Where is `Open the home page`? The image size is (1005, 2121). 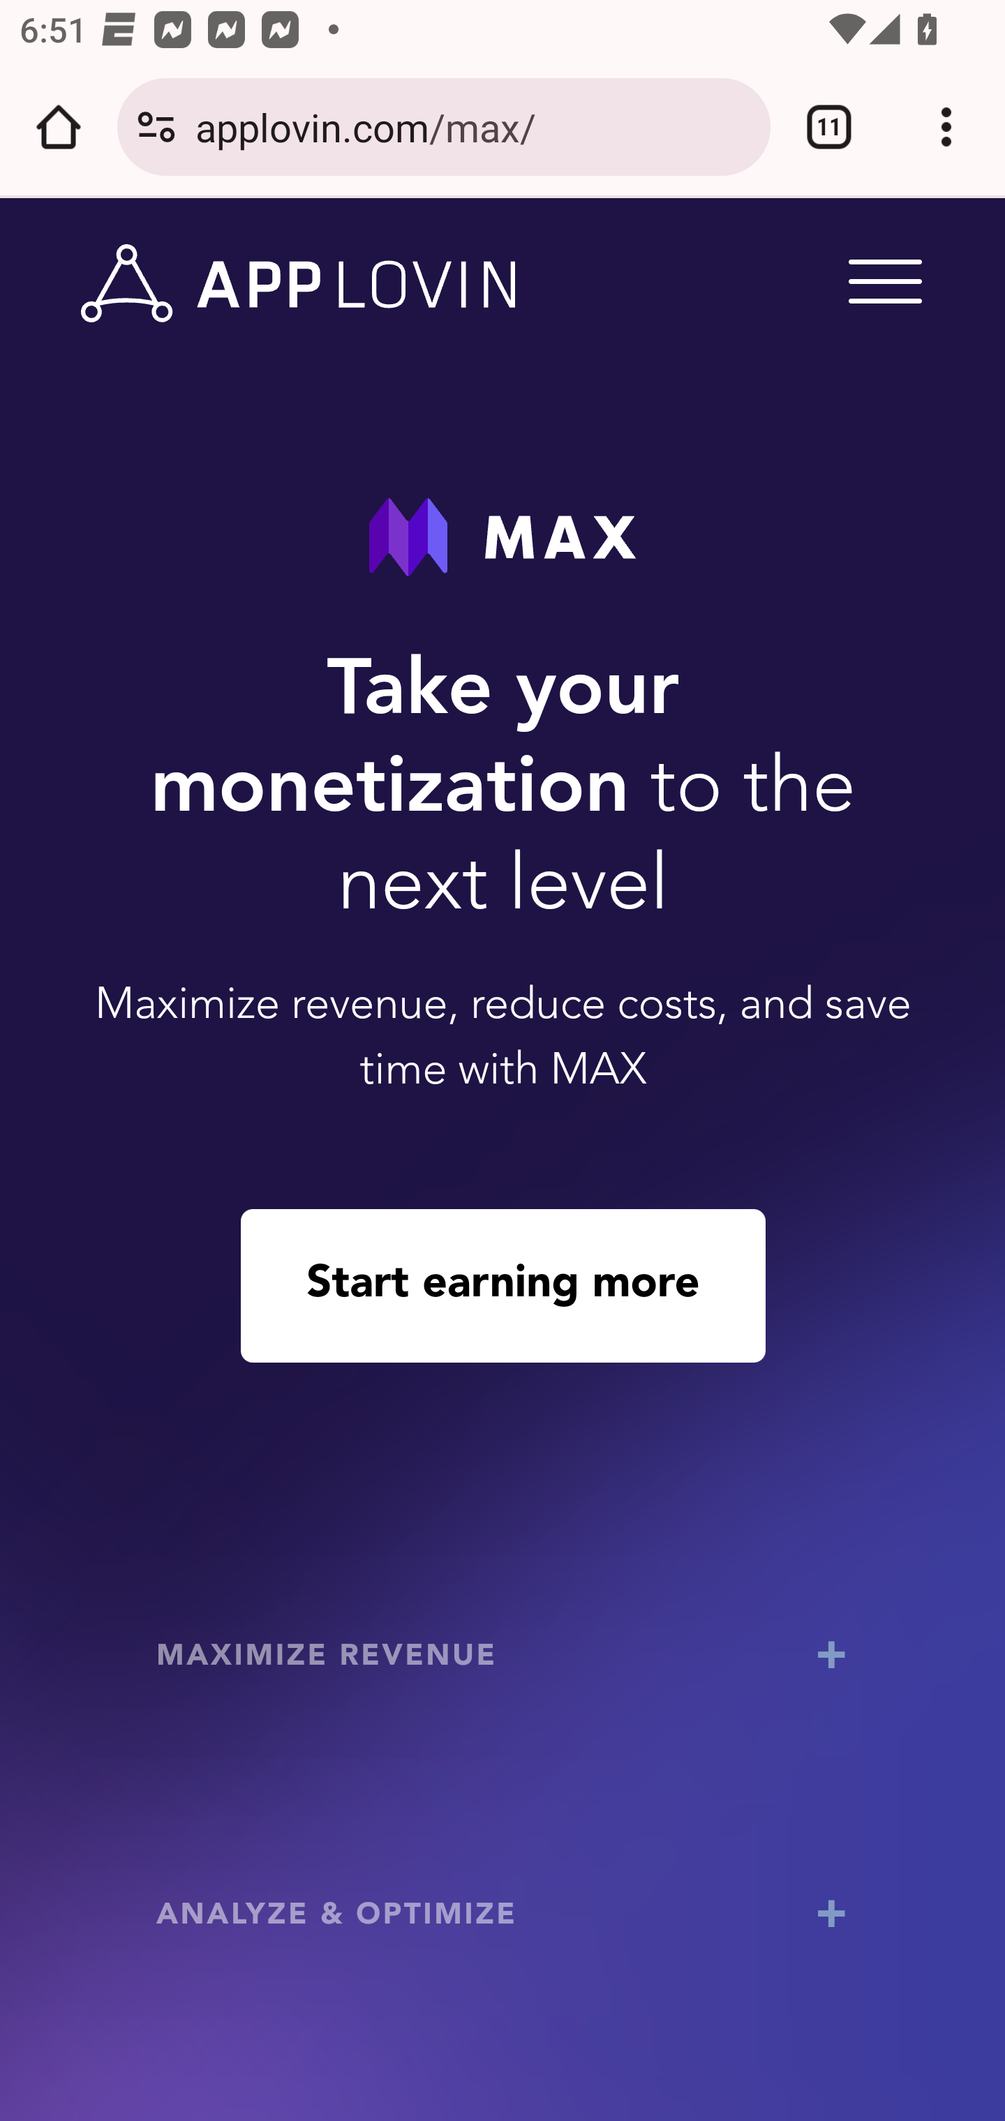
Open the home page is located at coordinates (59, 127).